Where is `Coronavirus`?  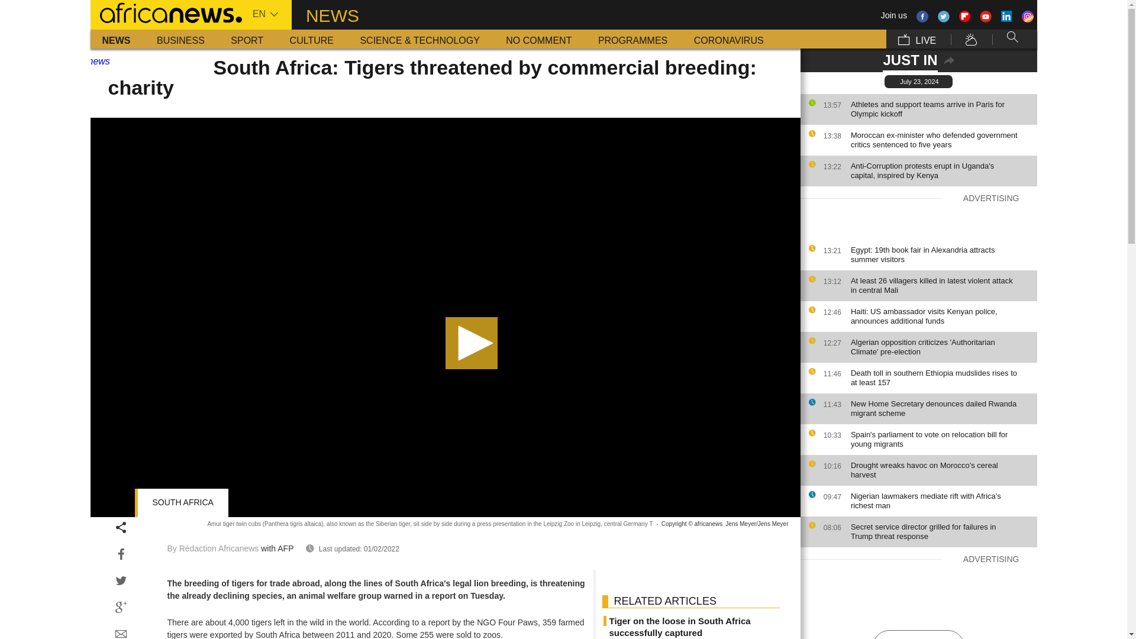 Coronavirus is located at coordinates (729, 39).